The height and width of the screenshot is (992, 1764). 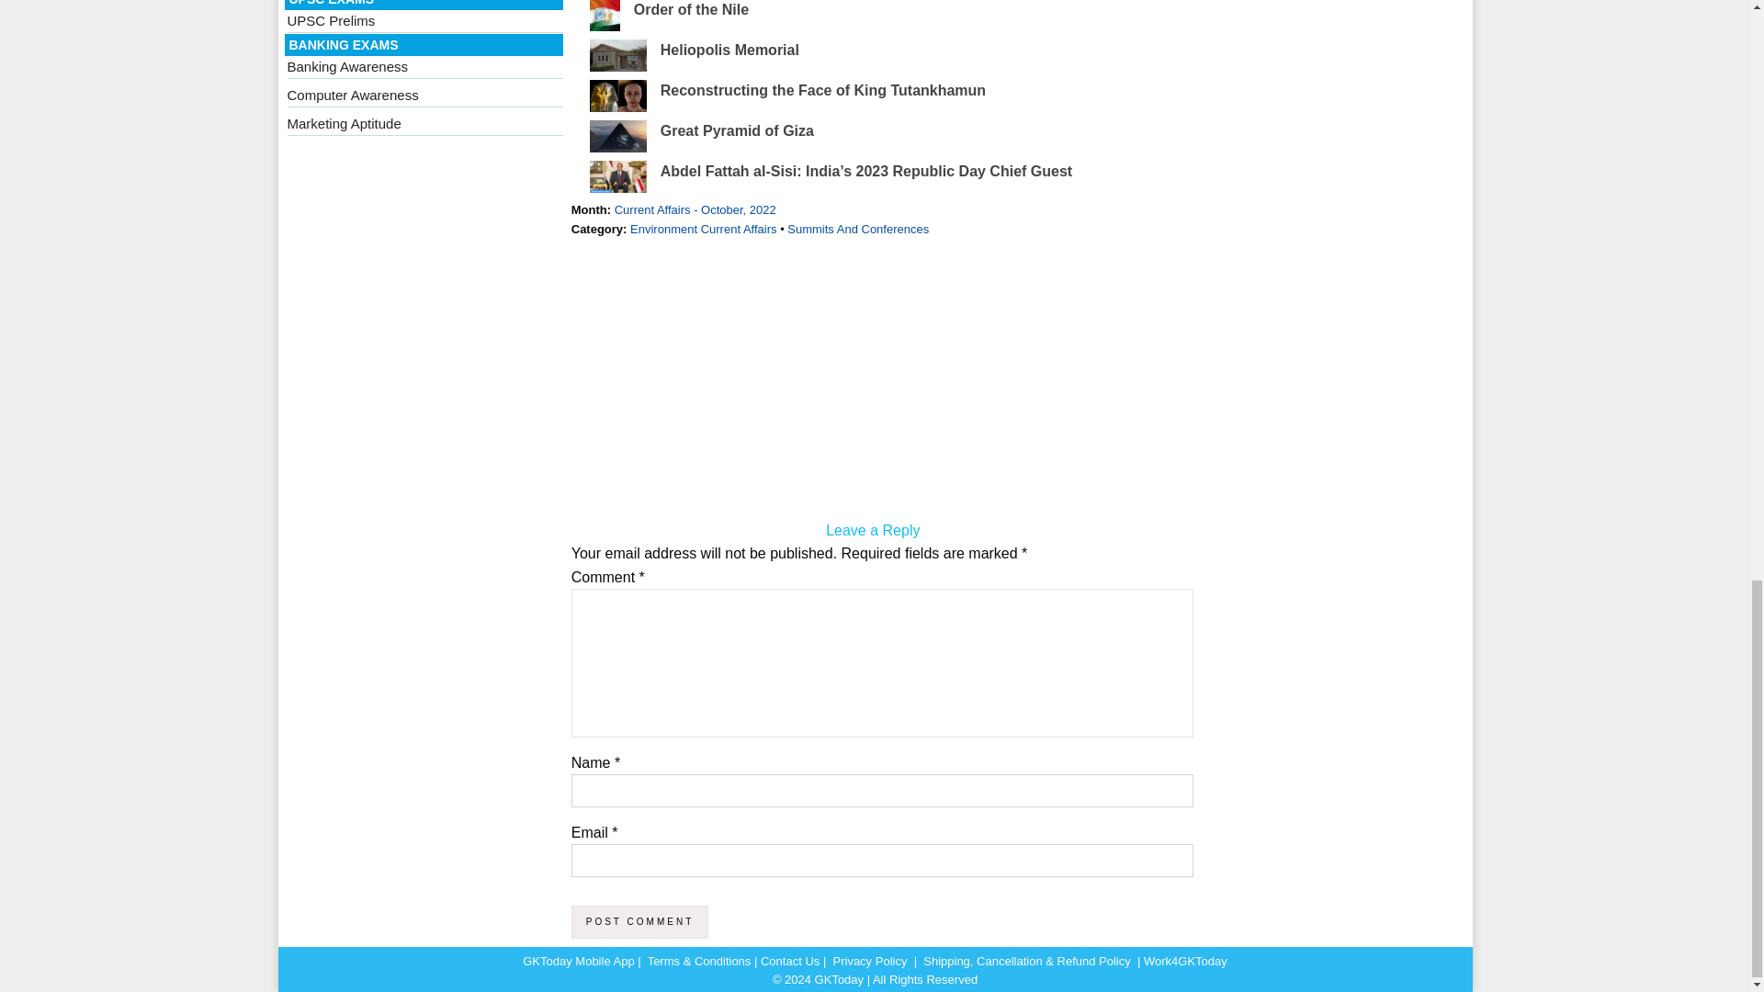 What do you see at coordinates (873, 382) in the screenshot?
I see `Advertisement` at bounding box center [873, 382].